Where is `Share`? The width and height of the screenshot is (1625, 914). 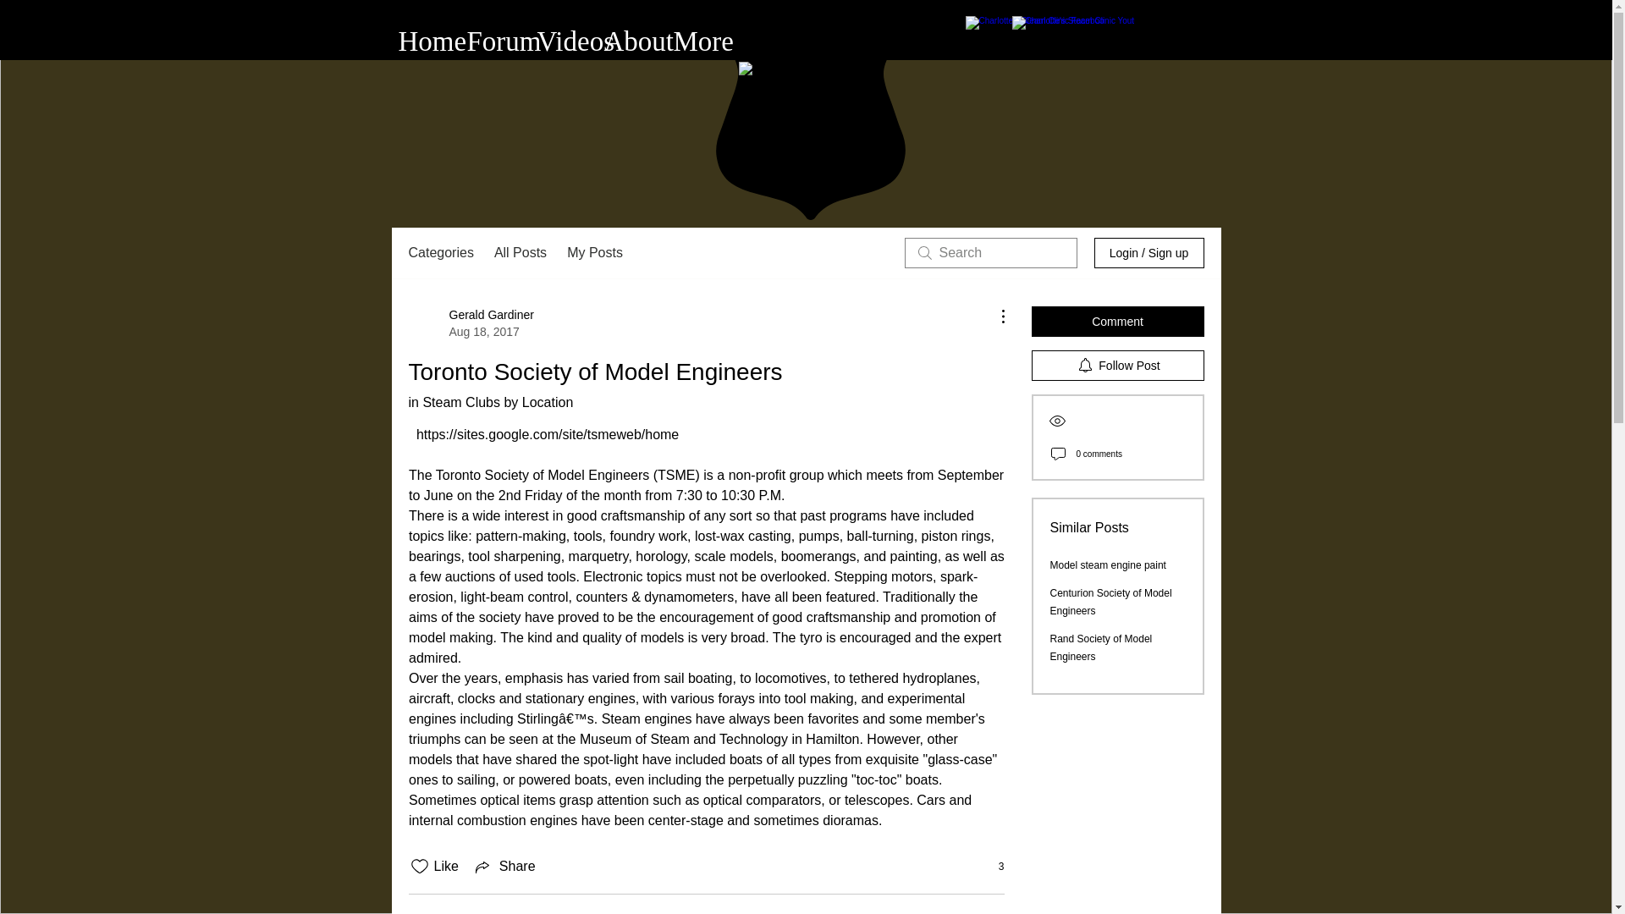
Share is located at coordinates (504, 866).